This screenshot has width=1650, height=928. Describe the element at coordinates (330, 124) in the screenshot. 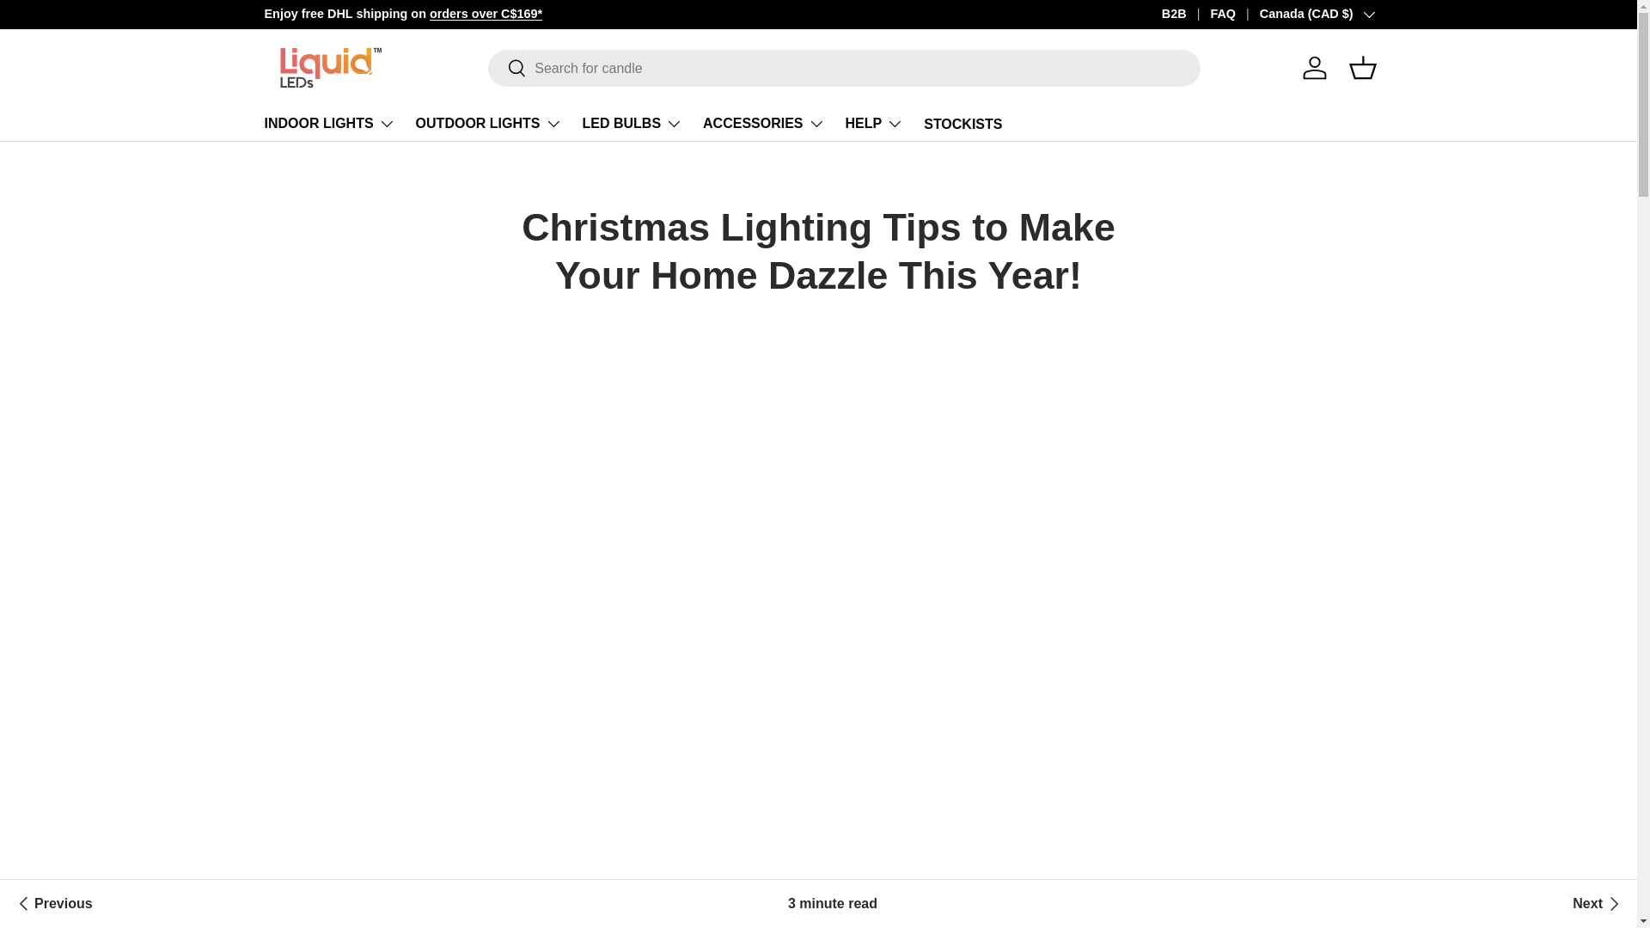

I see `INDOOR LIGHTS` at that location.